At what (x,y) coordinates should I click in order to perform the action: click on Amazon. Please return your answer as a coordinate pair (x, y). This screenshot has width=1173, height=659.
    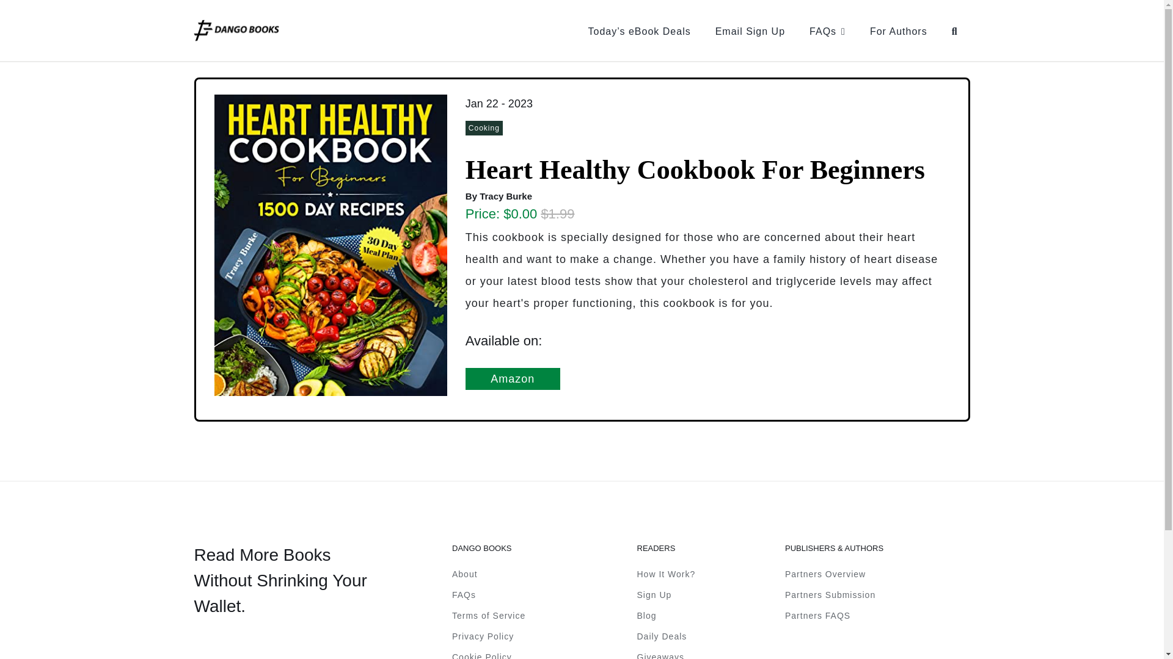
    Looking at the image, I should click on (513, 378).